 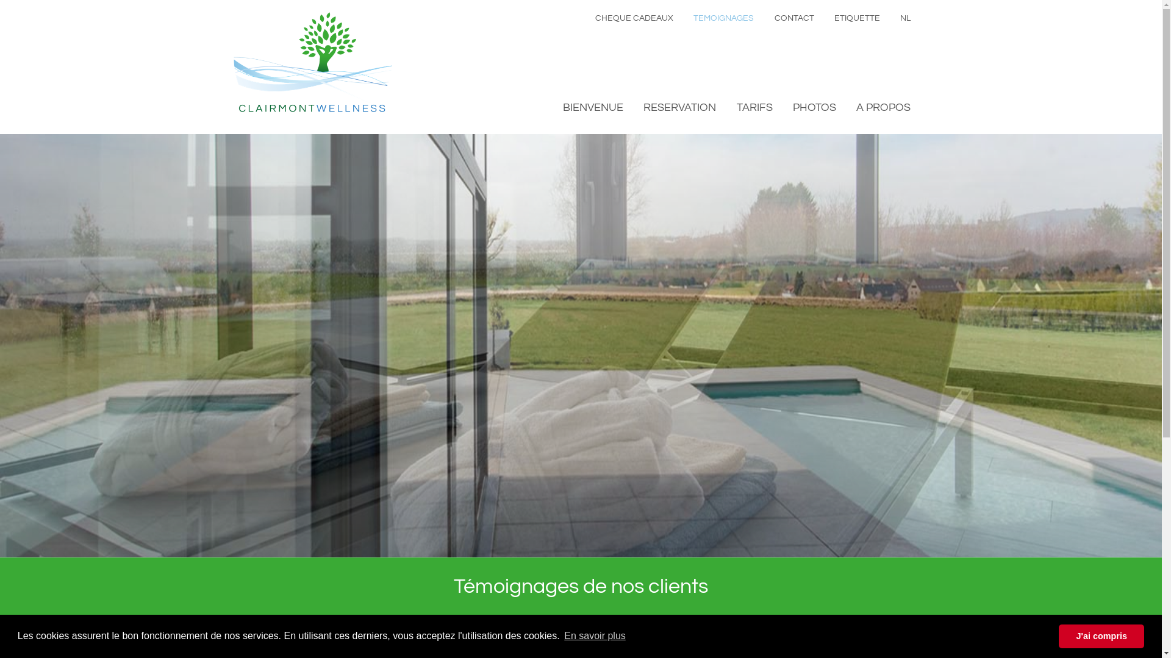 What do you see at coordinates (634, 18) in the screenshot?
I see `CHEQUE CADEAUX` at bounding box center [634, 18].